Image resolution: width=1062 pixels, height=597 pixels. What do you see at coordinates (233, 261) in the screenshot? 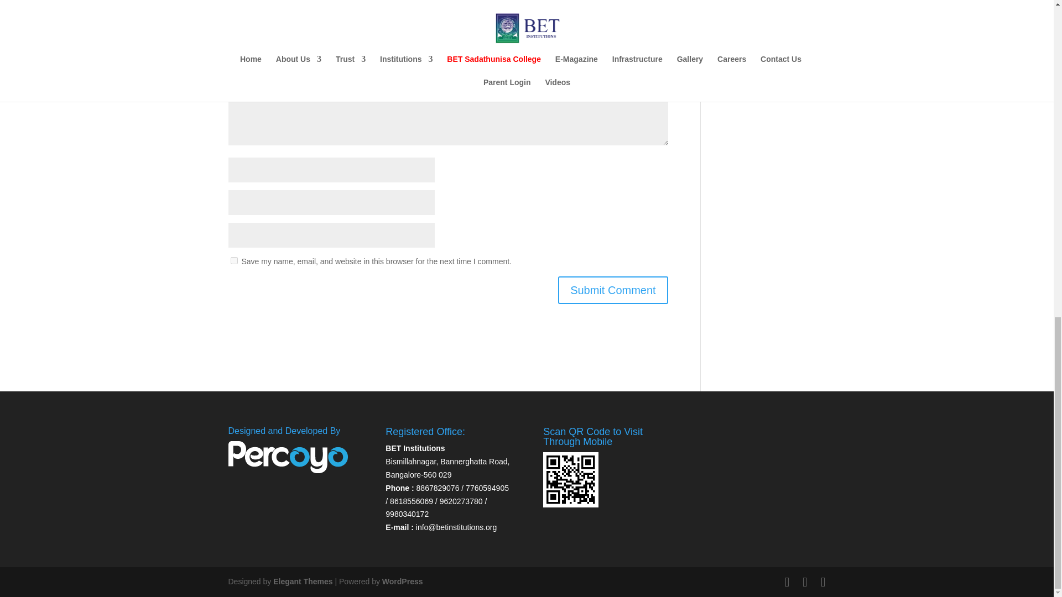
I see `yes` at bounding box center [233, 261].